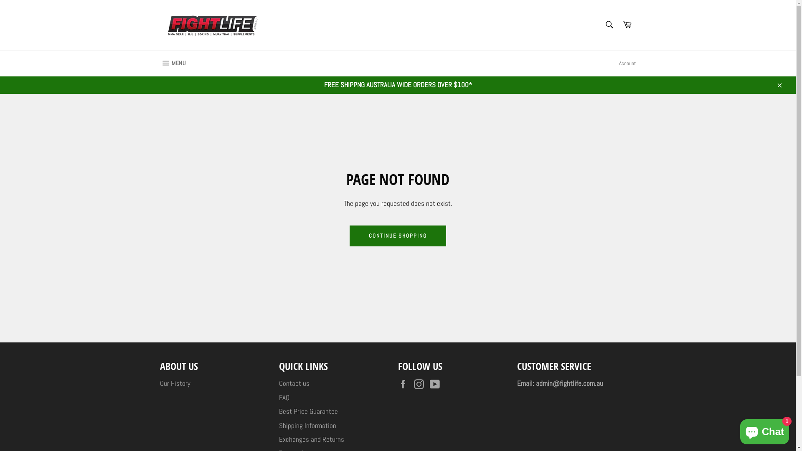 This screenshot has height=451, width=802. Describe the element at coordinates (764, 430) in the screenshot. I see `Shopify online store chat` at that location.